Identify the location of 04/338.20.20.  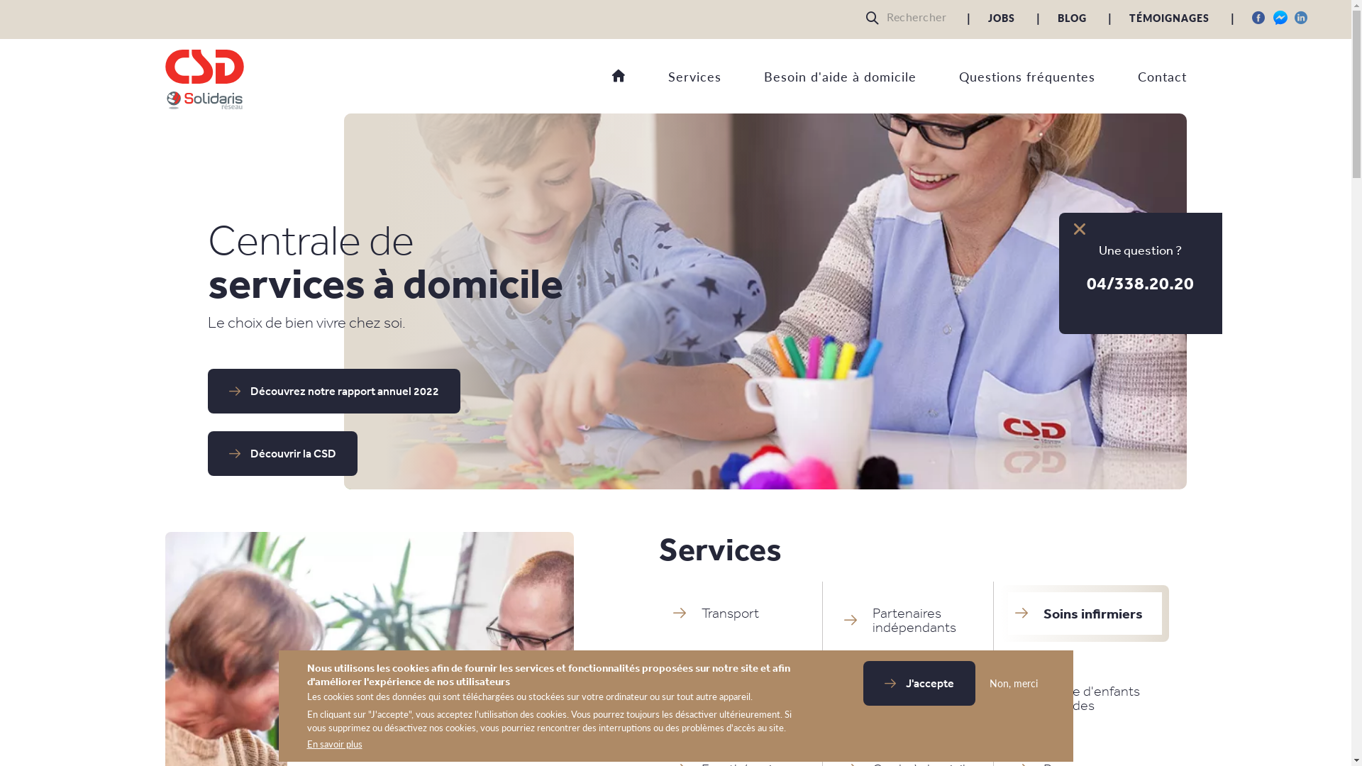
(1141, 282).